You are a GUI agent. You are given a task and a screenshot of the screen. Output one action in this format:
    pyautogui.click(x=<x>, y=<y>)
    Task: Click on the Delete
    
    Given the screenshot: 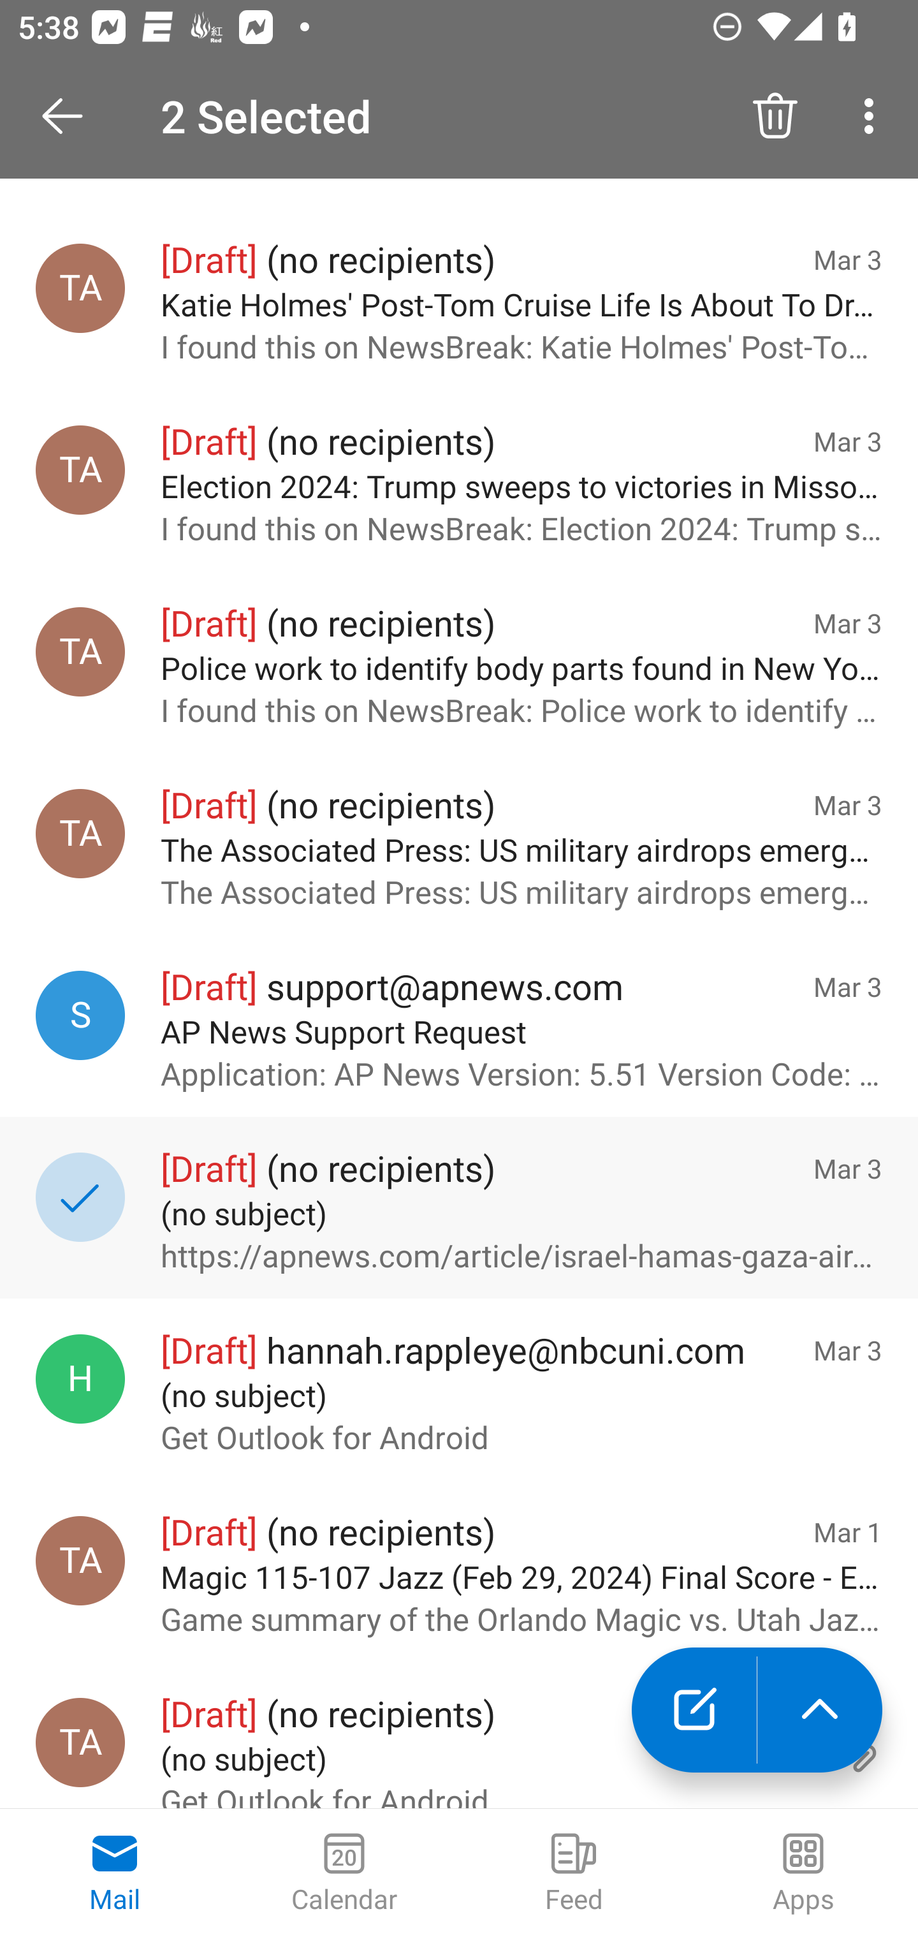 What is the action you would take?
    pyautogui.click(x=775, y=116)
    